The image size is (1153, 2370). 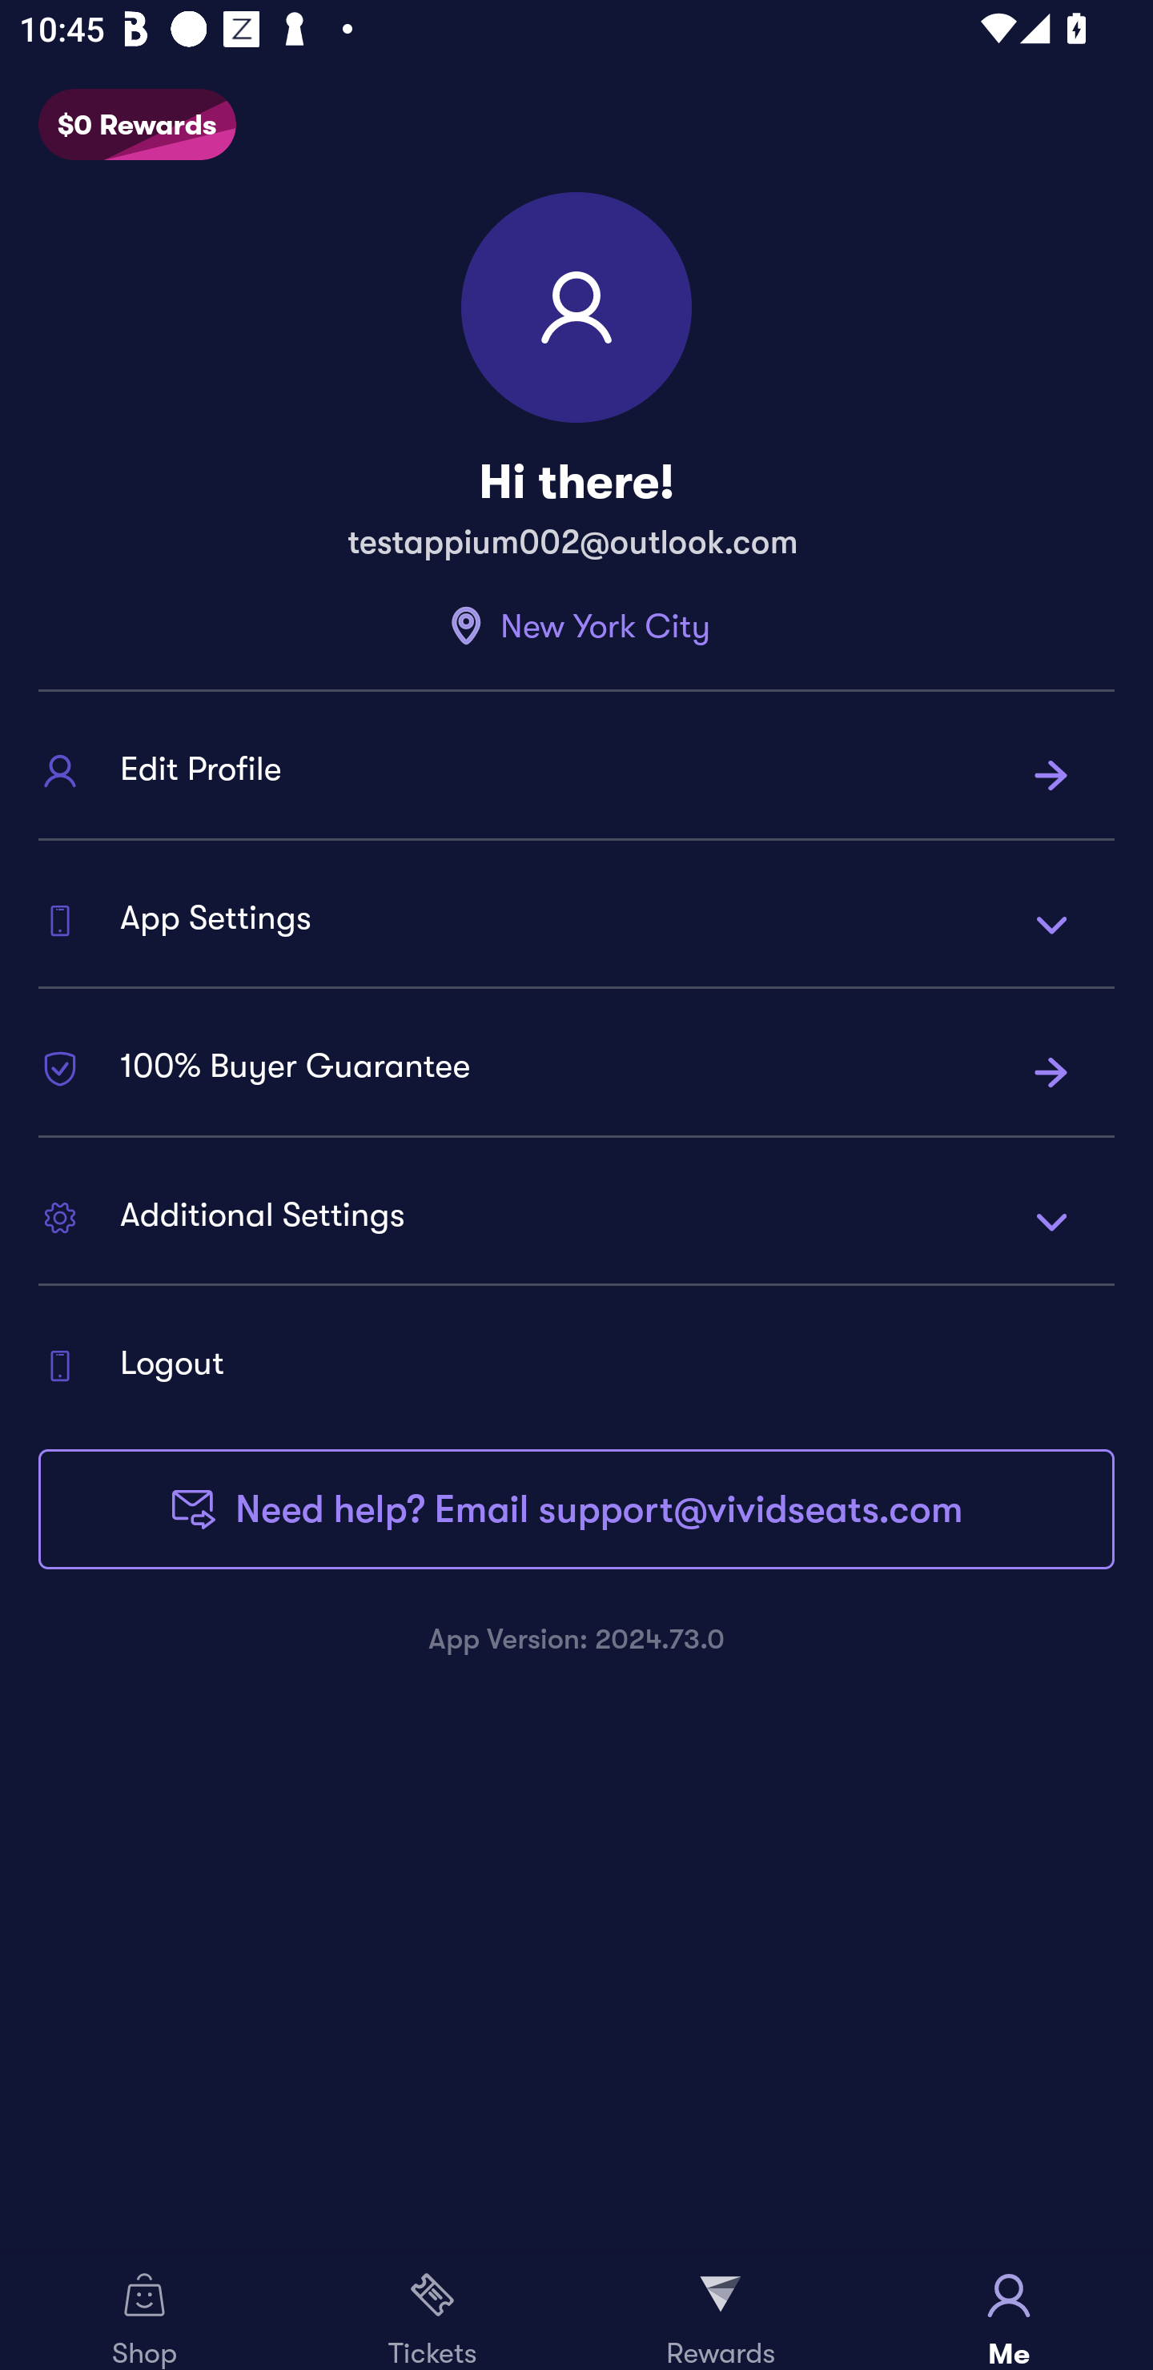 What do you see at coordinates (144, 2312) in the screenshot?
I see `Shop` at bounding box center [144, 2312].